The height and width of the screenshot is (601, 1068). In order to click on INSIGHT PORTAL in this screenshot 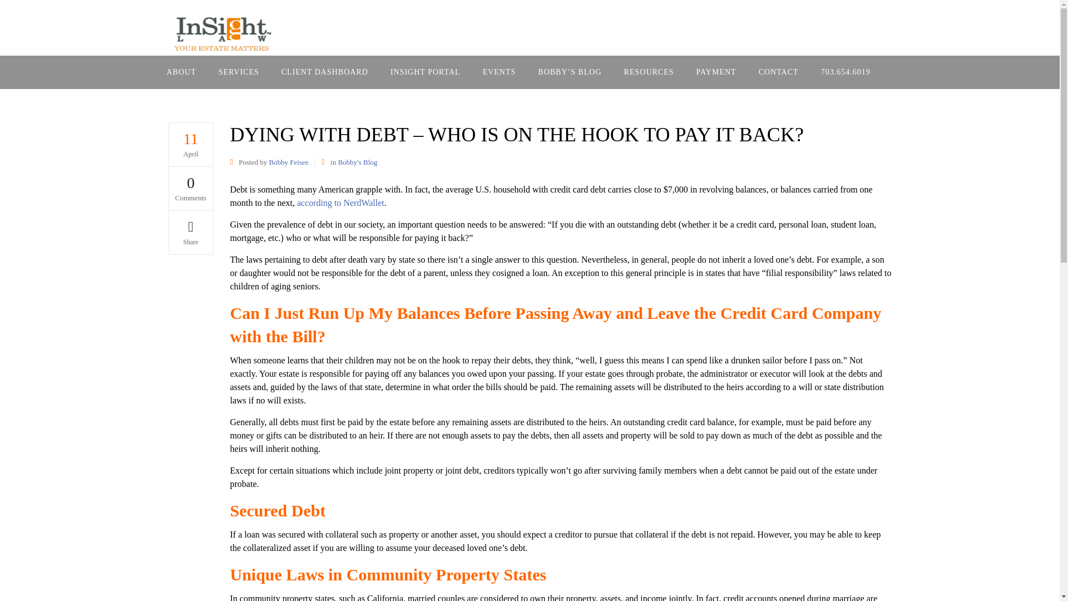, I will do `click(425, 72)`.